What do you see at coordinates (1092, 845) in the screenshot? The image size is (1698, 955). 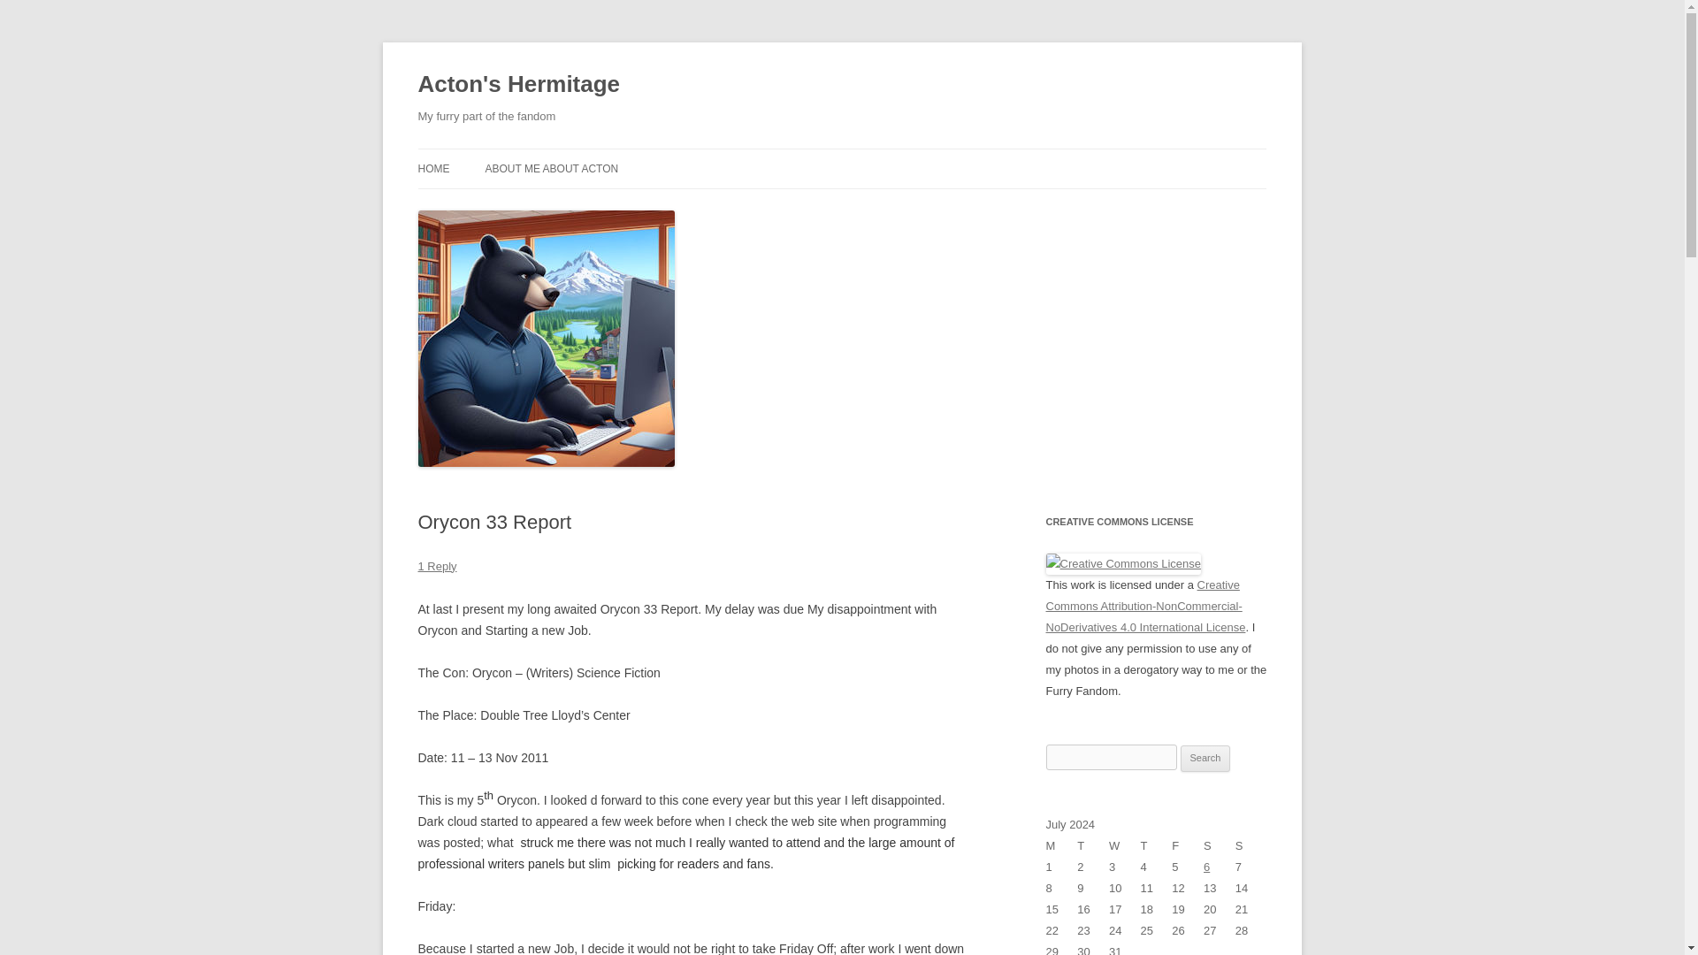 I see `Tuesday` at bounding box center [1092, 845].